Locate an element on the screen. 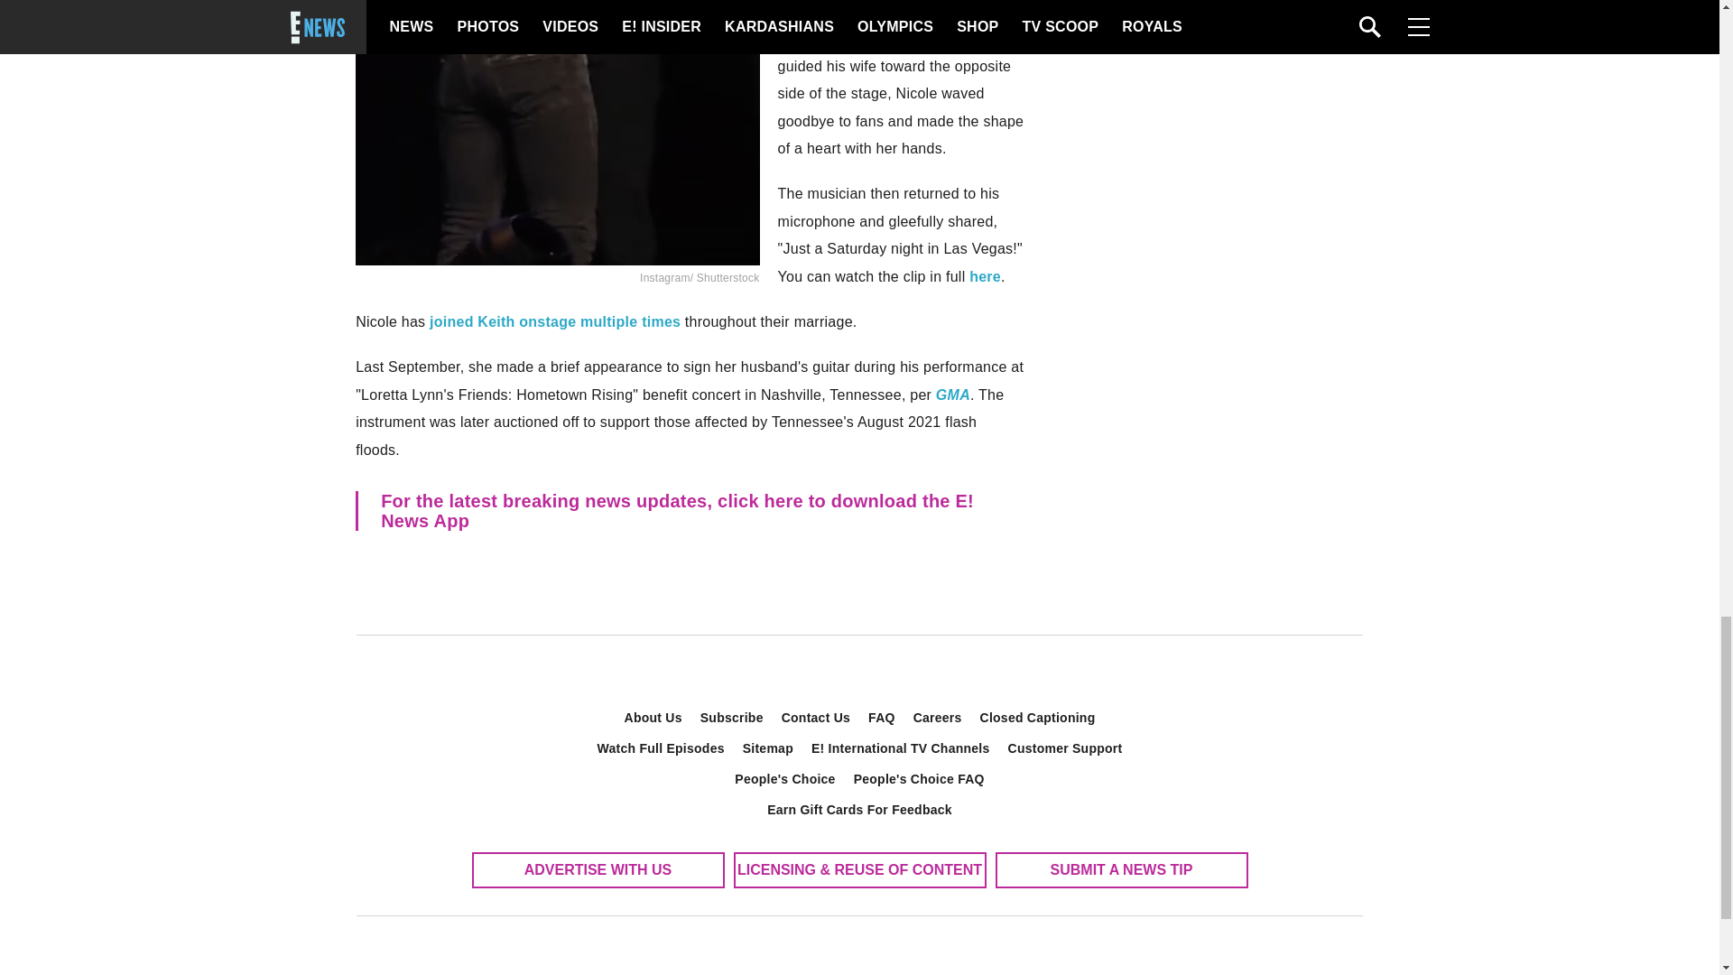 Image resolution: width=1733 pixels, height=975 pixels. GMA is located at coordinates (953, 395).